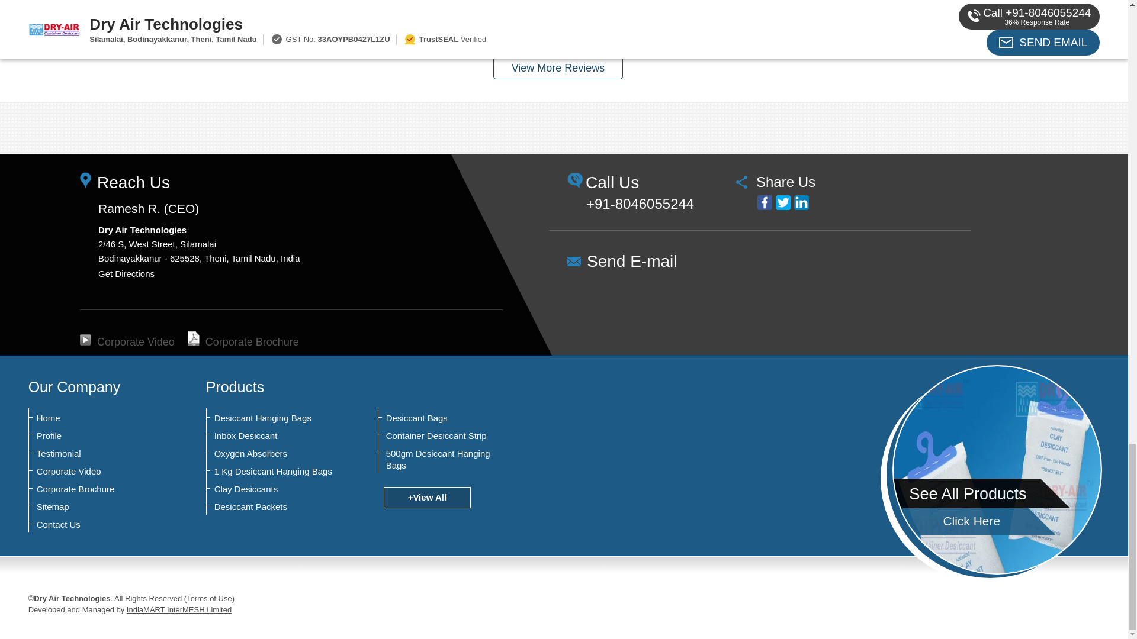 The width and height of the screenshot is (1137, 639). I want to click on Facebook, so click(764, 202).